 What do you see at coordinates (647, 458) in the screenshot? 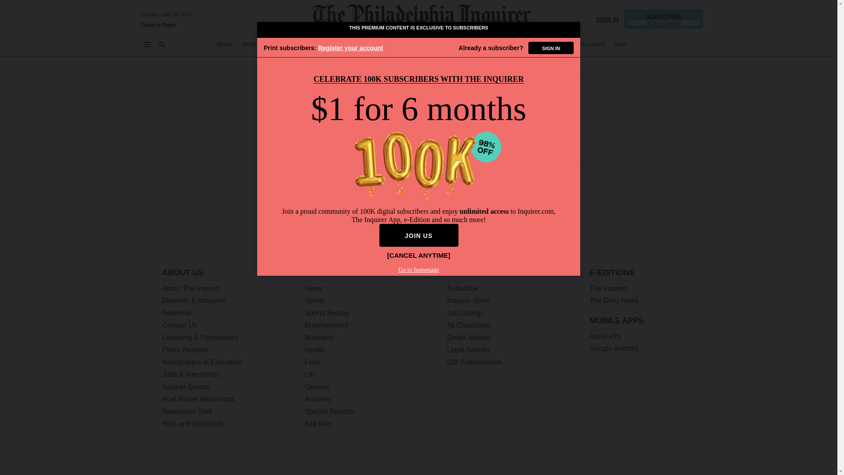
I see `Instagram` at bounding box center [647, 458].